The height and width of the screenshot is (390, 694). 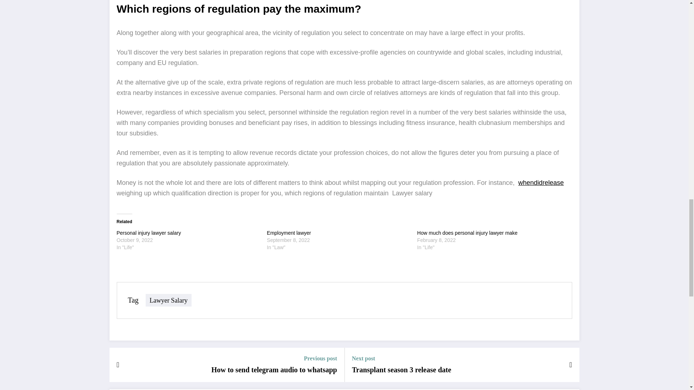 I want to click on Next post, so click(x=402, y=358).